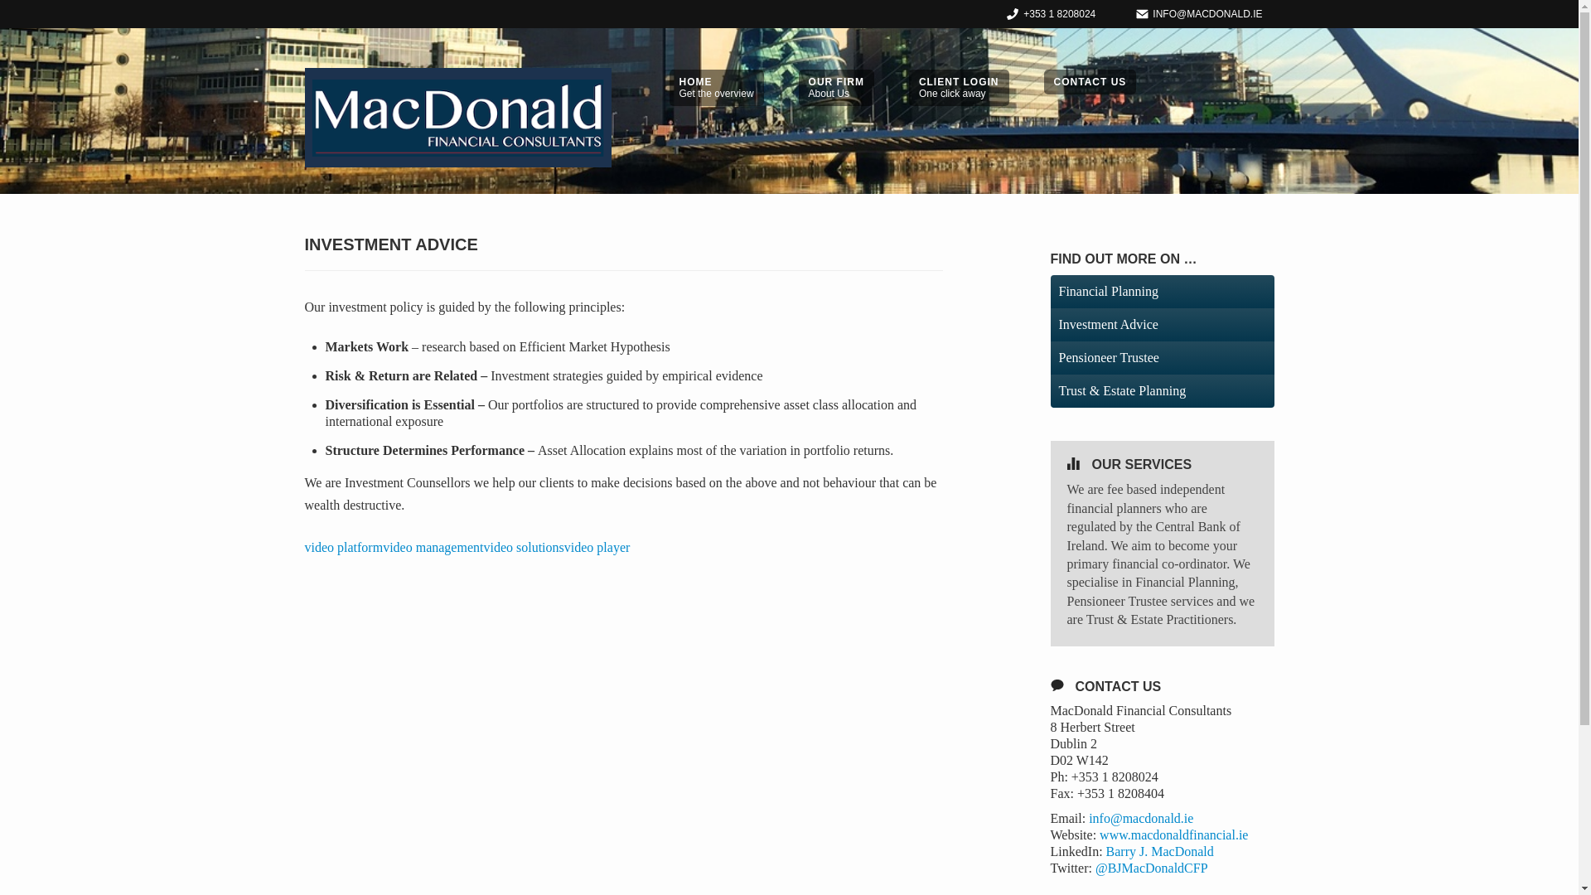 This screenshot has height=895, width=1591. Describe the element at coordinates (958, 88) in the screenshot. I see `Pensioneer Trustee` at that location.